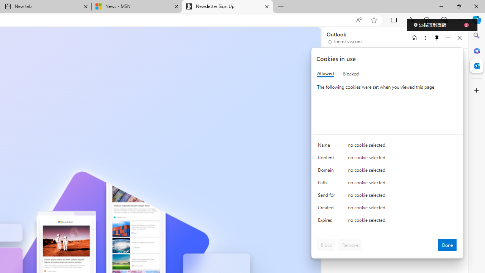 This screenshot has height=273, width=485. I want to click on Created, so click(327, 209).